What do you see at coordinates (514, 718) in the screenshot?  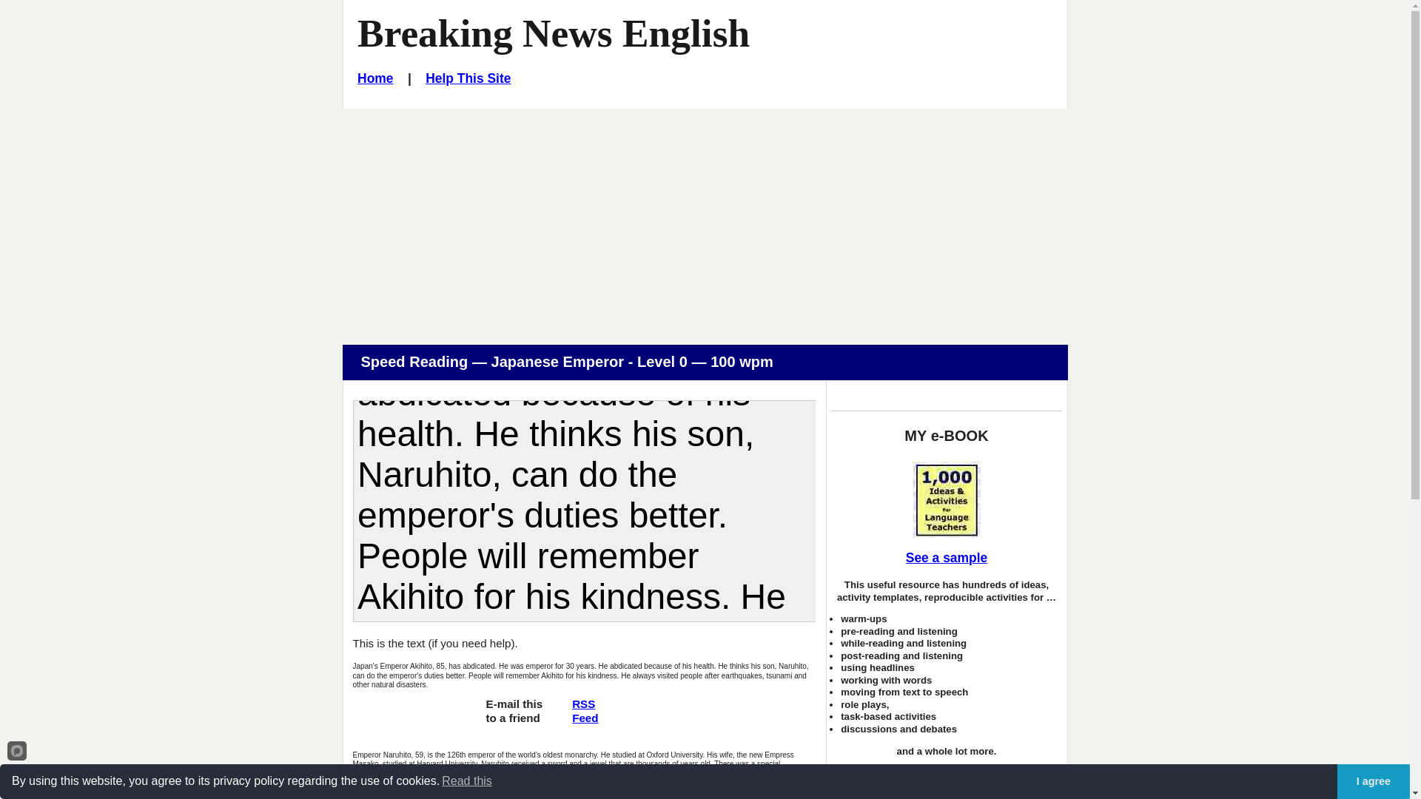 I see `... to a friend, student, colleague...` at bounding box center [514, 718].